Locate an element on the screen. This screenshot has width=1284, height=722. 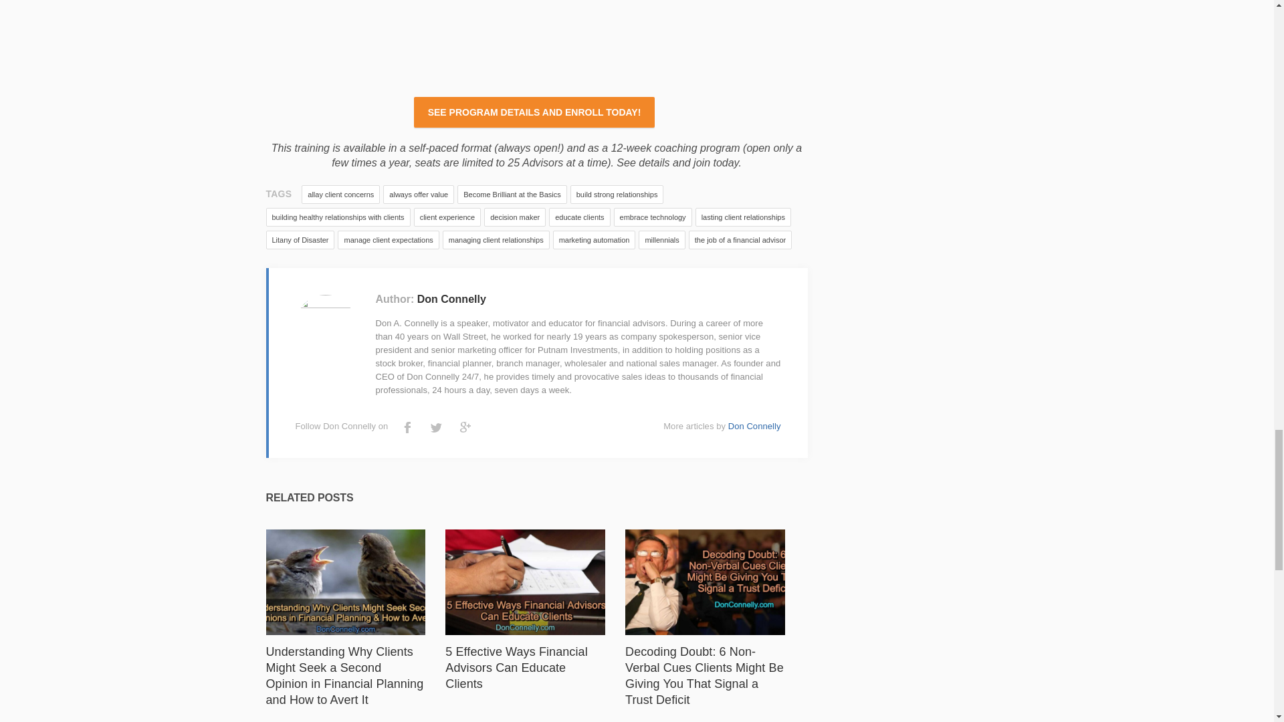
SEE PROGRAM DETAILS AND ENROLL TODAY! is located at coordinates (534, 112).